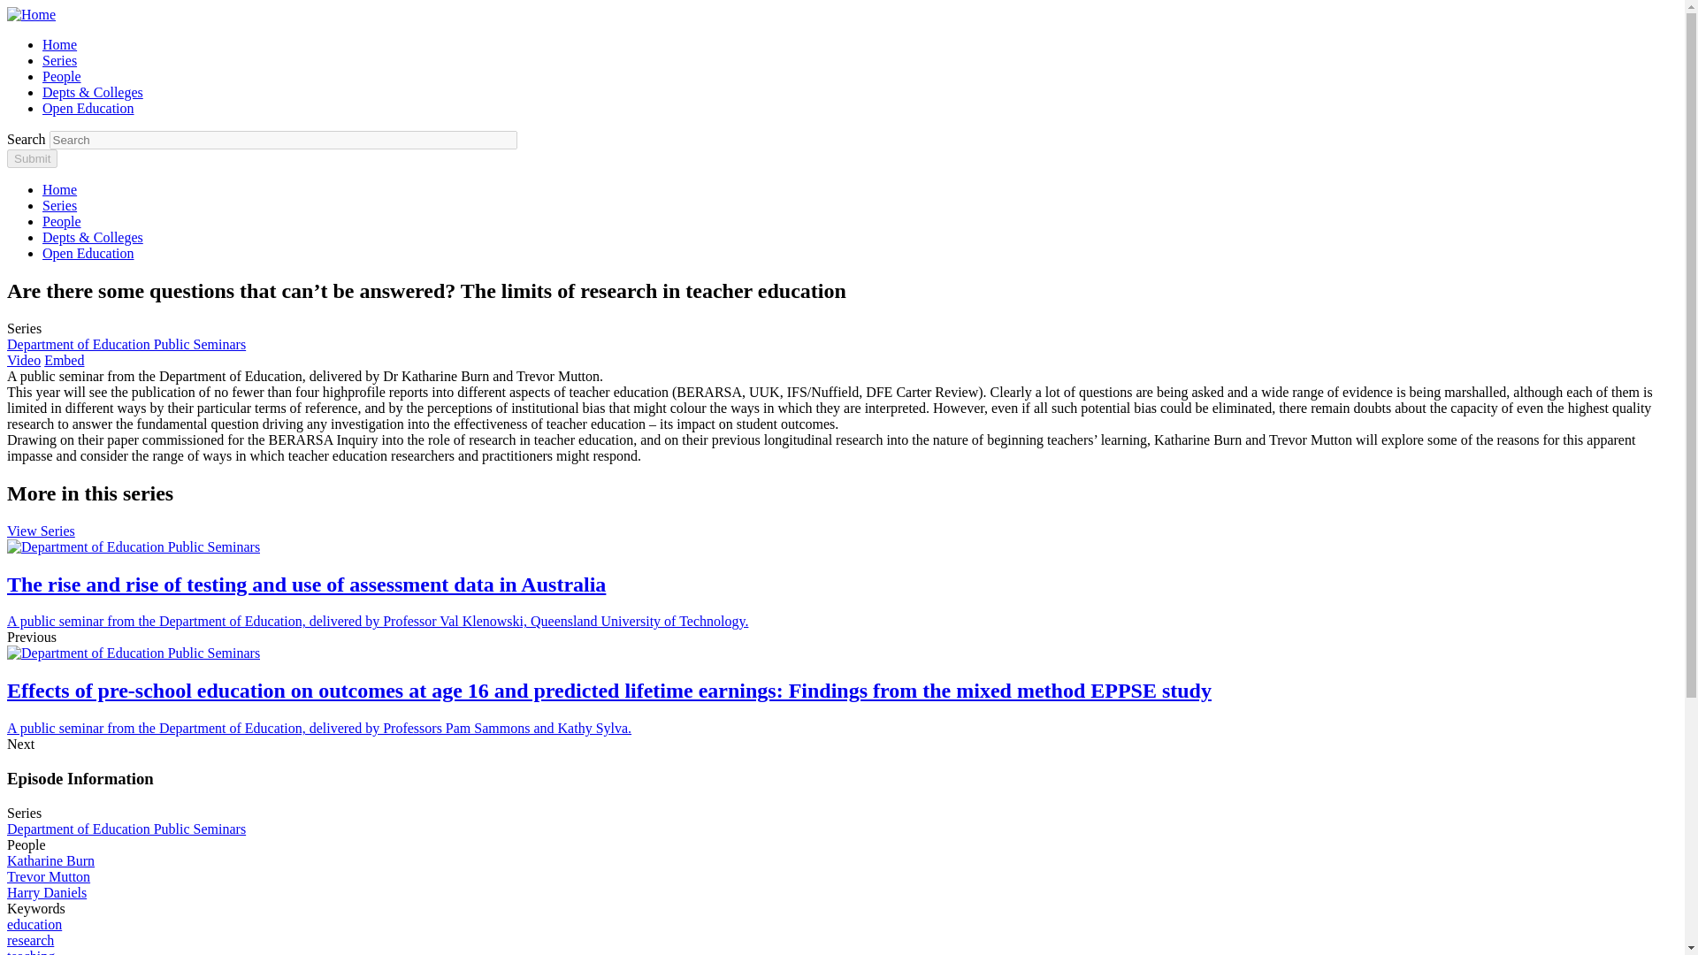 The image size is (1698, 955). I want to click on Department of Education Public Seminars, so click(126, 345).